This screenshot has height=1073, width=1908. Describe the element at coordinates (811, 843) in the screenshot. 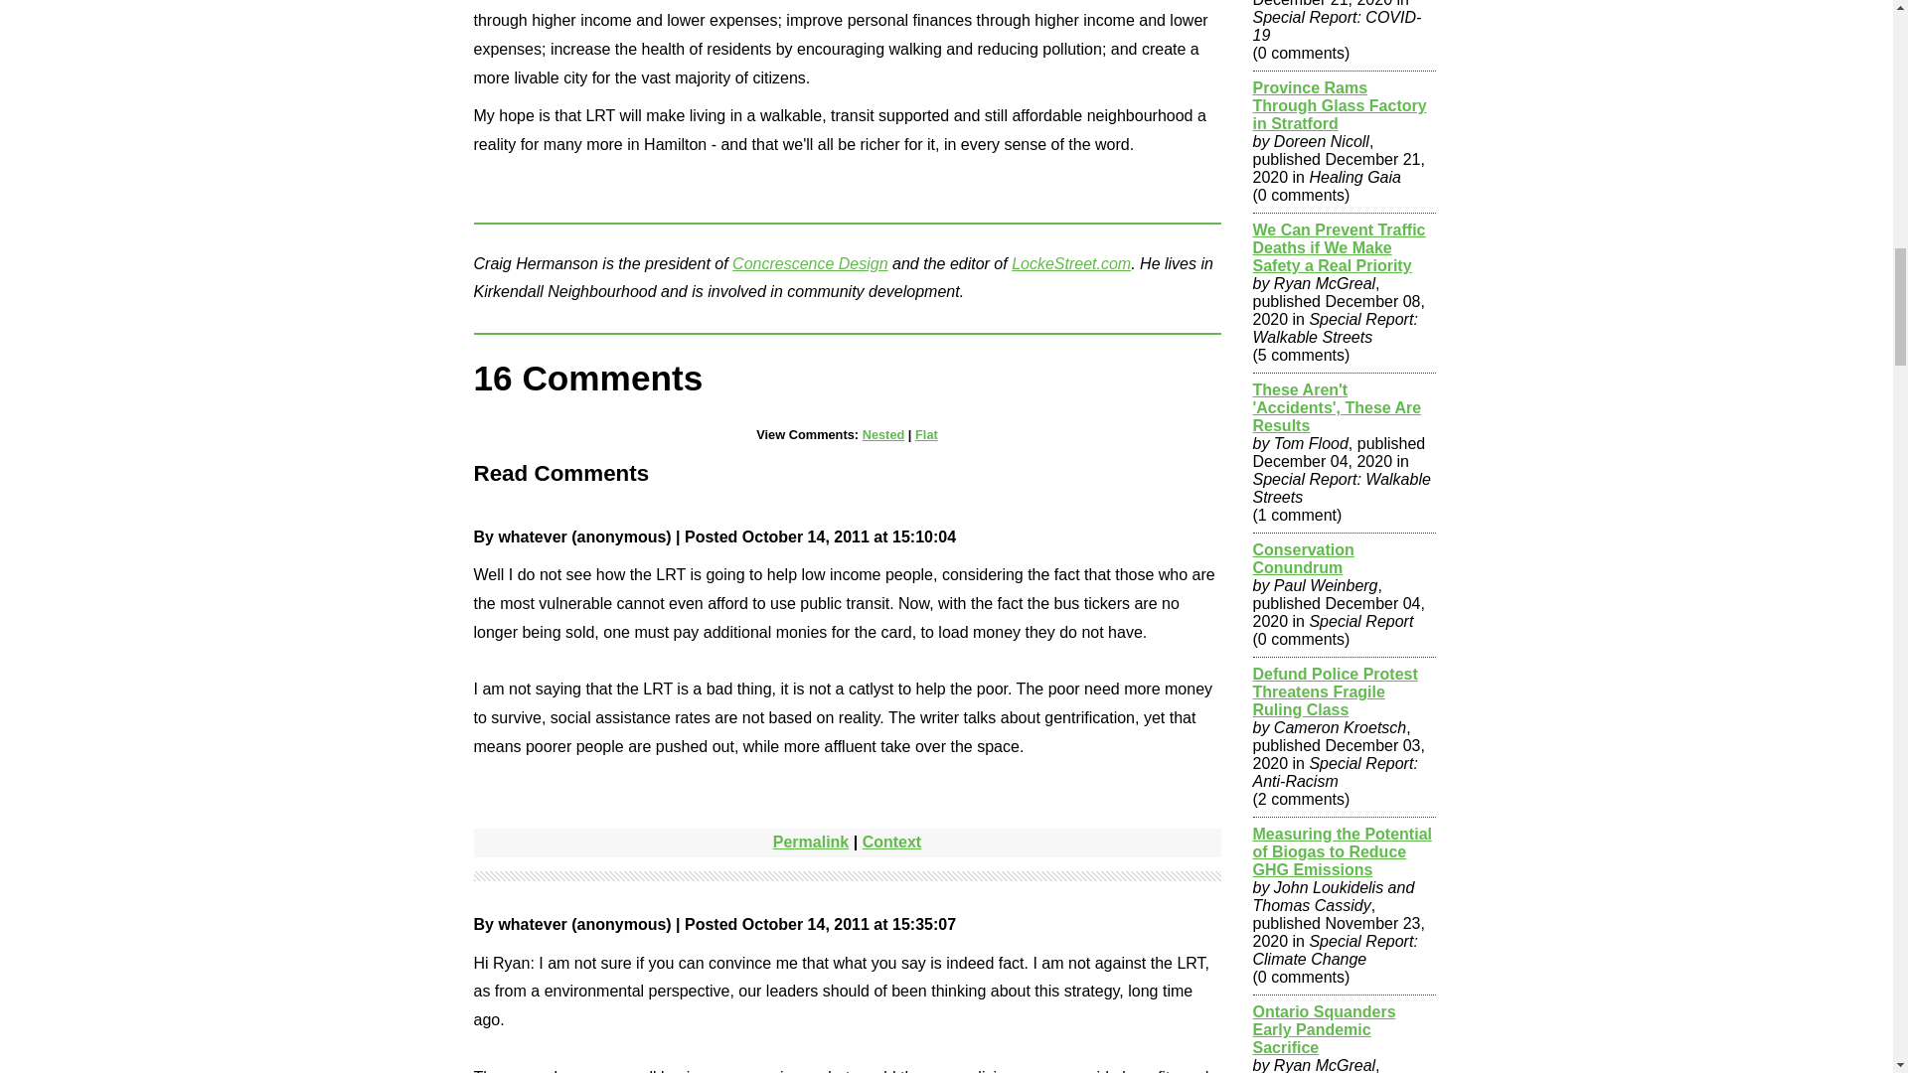

I see `Permalink` at that location.